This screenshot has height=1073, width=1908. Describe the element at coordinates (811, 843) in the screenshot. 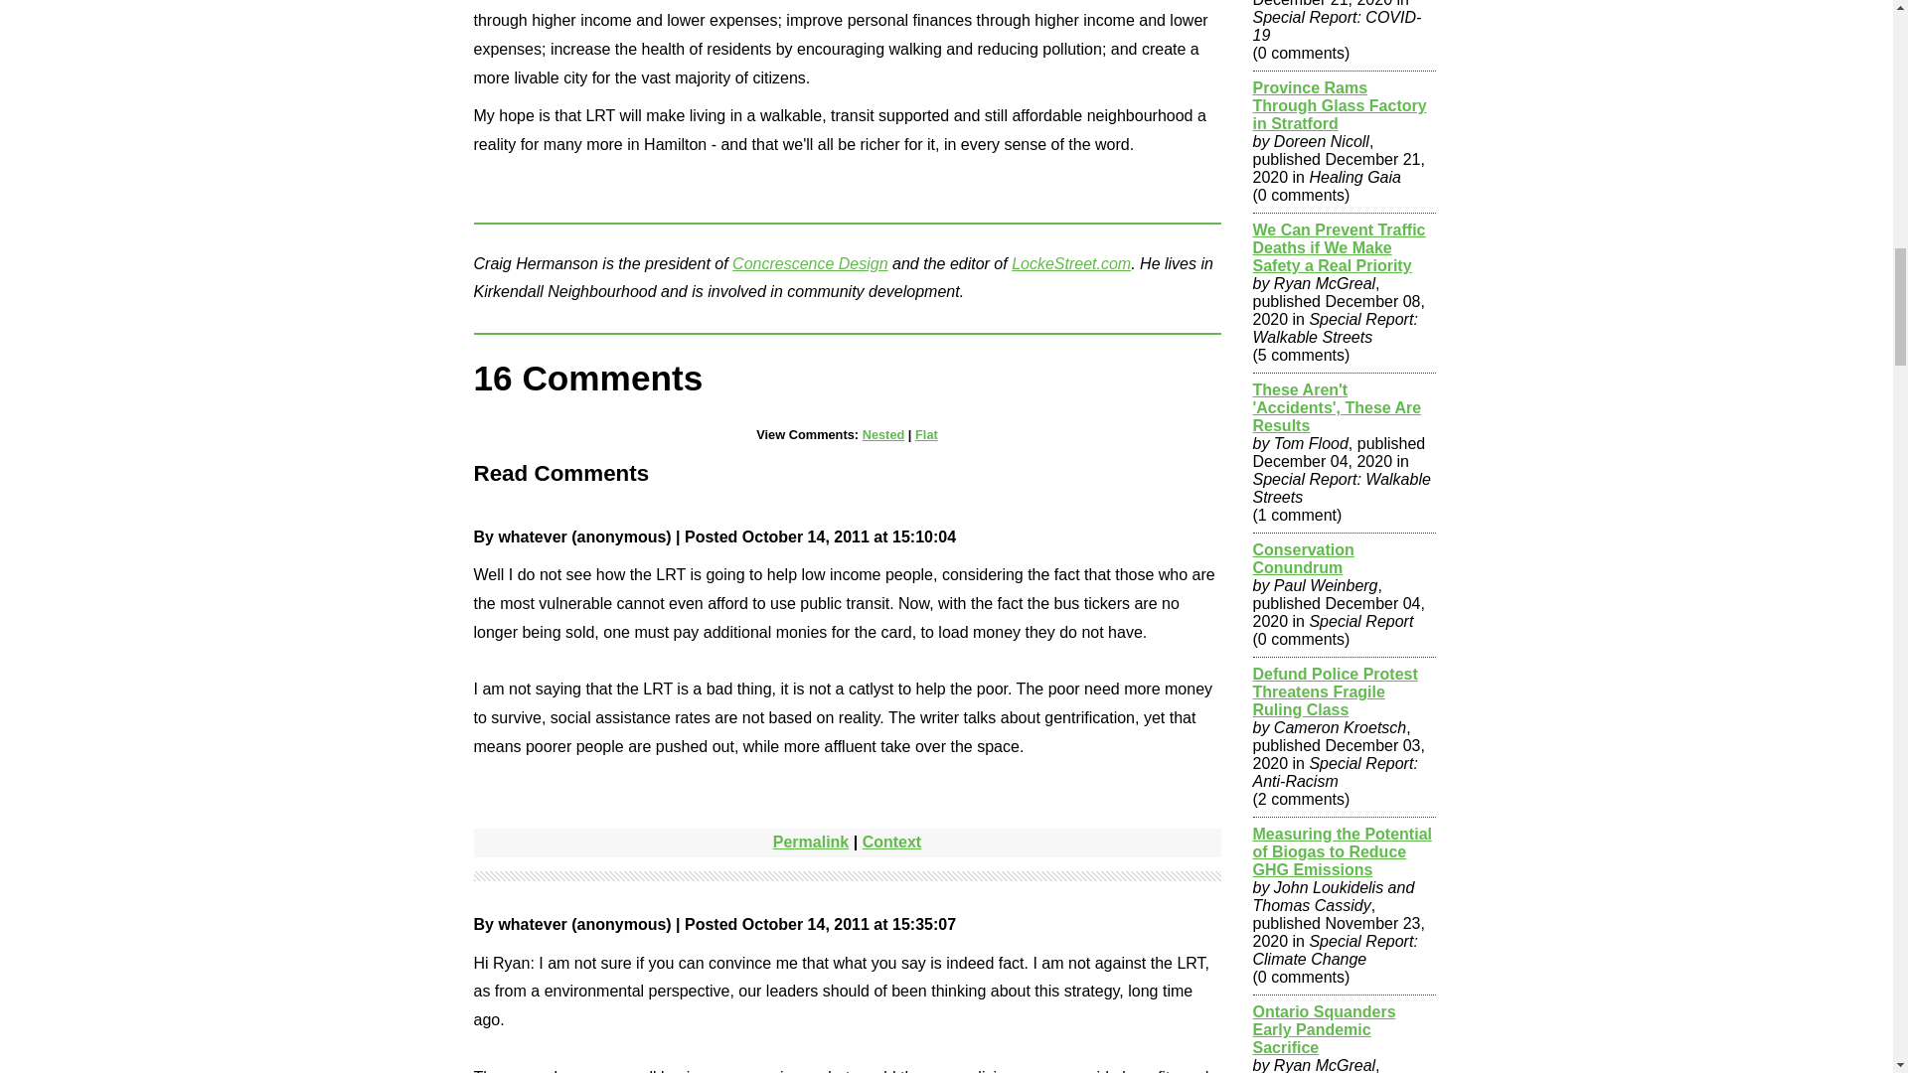

I see `Permalink` at that location.